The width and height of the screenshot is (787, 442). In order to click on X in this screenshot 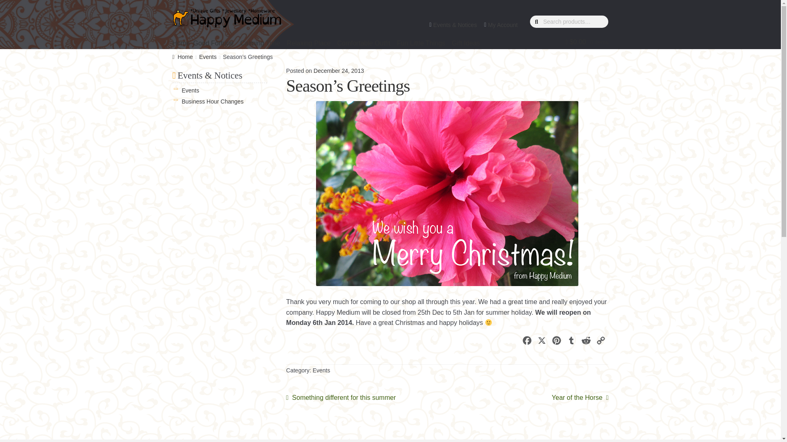, I will do `click(542, 342)`.